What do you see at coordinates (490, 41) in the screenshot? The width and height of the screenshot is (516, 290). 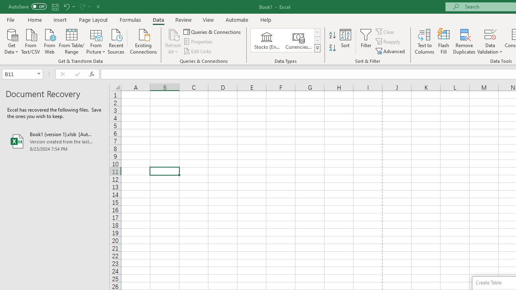 I see `Data Validation...` at bounding box center [490, 41].